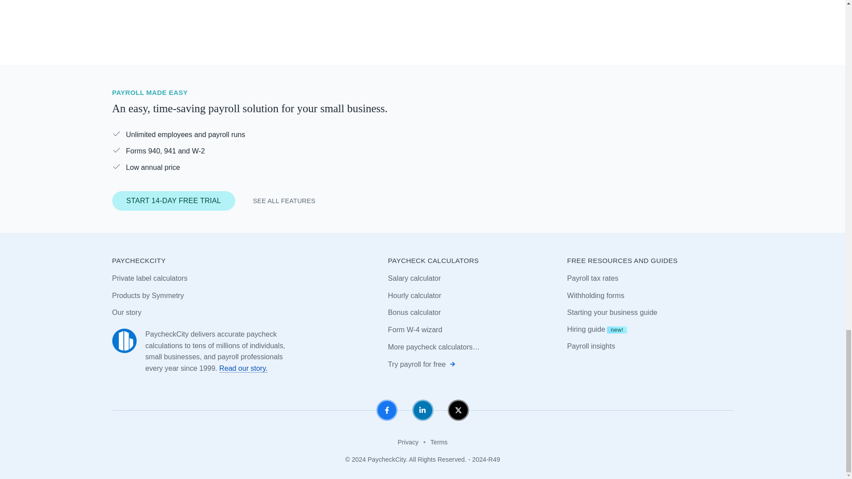 This screenshot has height=479, width=852. Describe the element at coordinates (591, 346) in the screenshot. I see `Payroll insights` at that location.